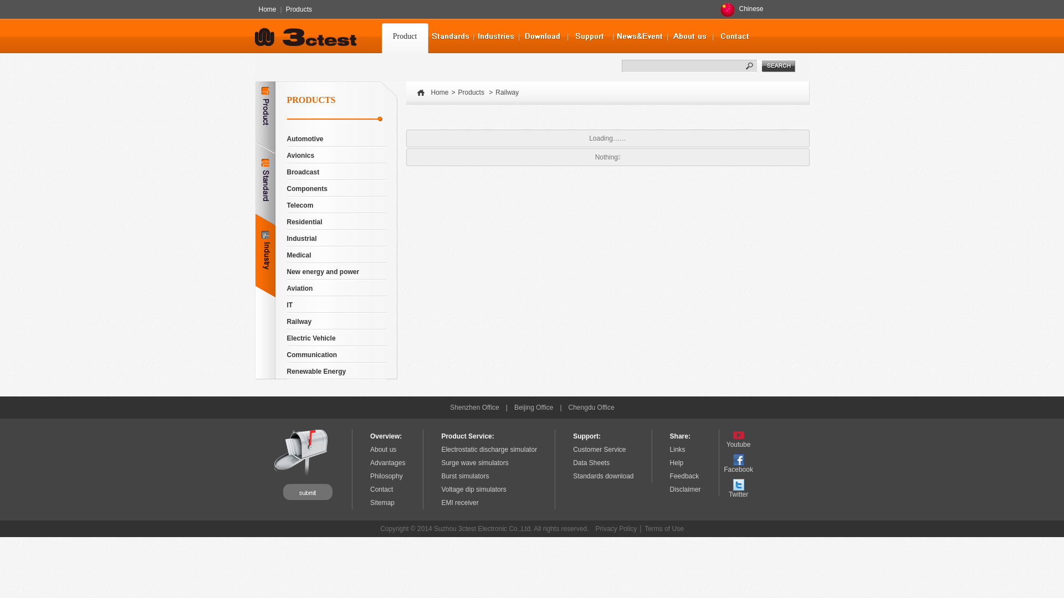  Describe the element at coordinates (495, 36) in the screenshot. I see `0` at that location.